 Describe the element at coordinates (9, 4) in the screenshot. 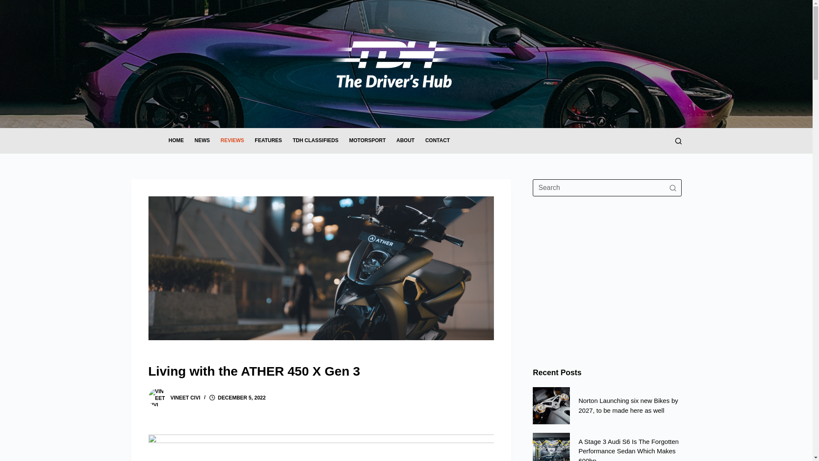

I see `Skip to content` at that location.